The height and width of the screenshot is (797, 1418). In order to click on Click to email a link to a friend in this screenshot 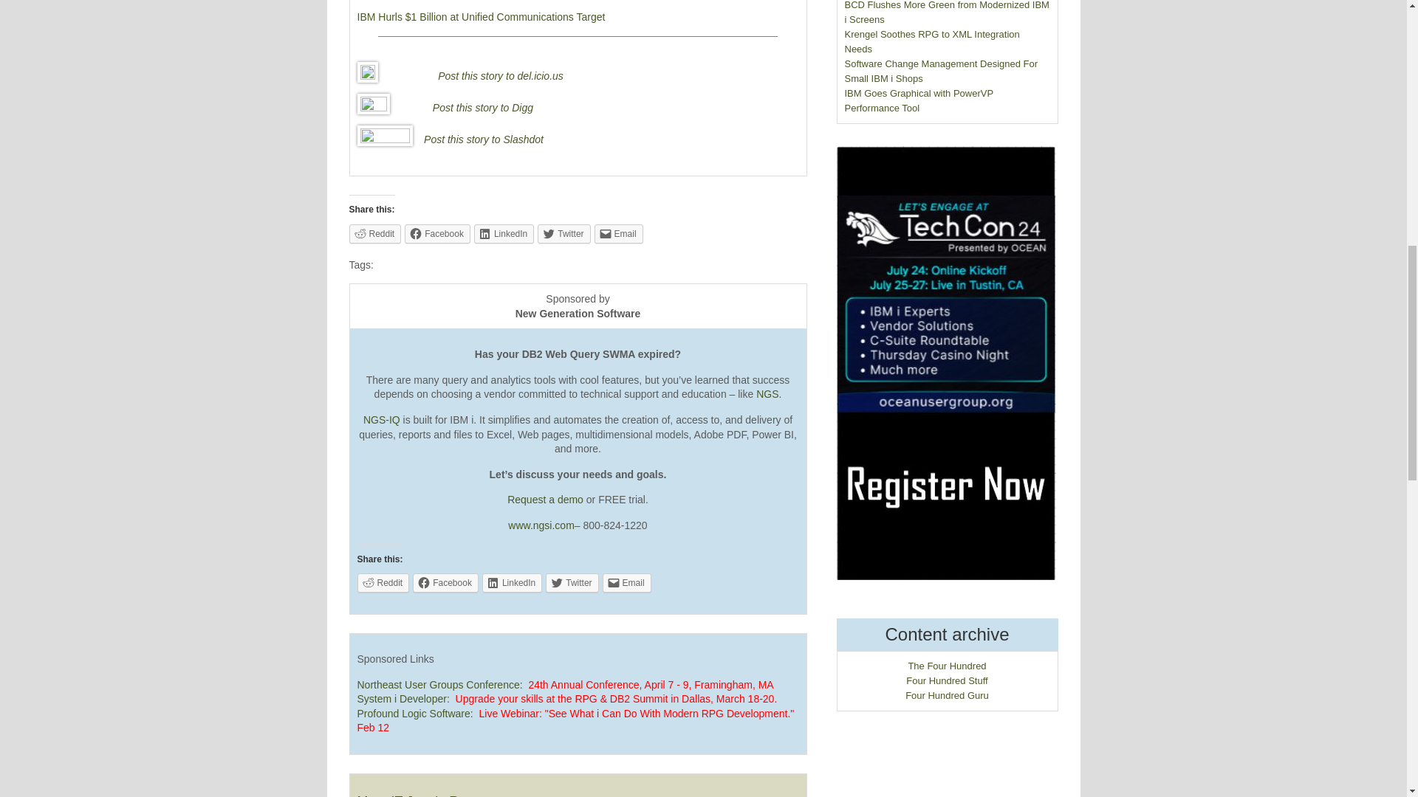, I will do `click(626, 583)`.